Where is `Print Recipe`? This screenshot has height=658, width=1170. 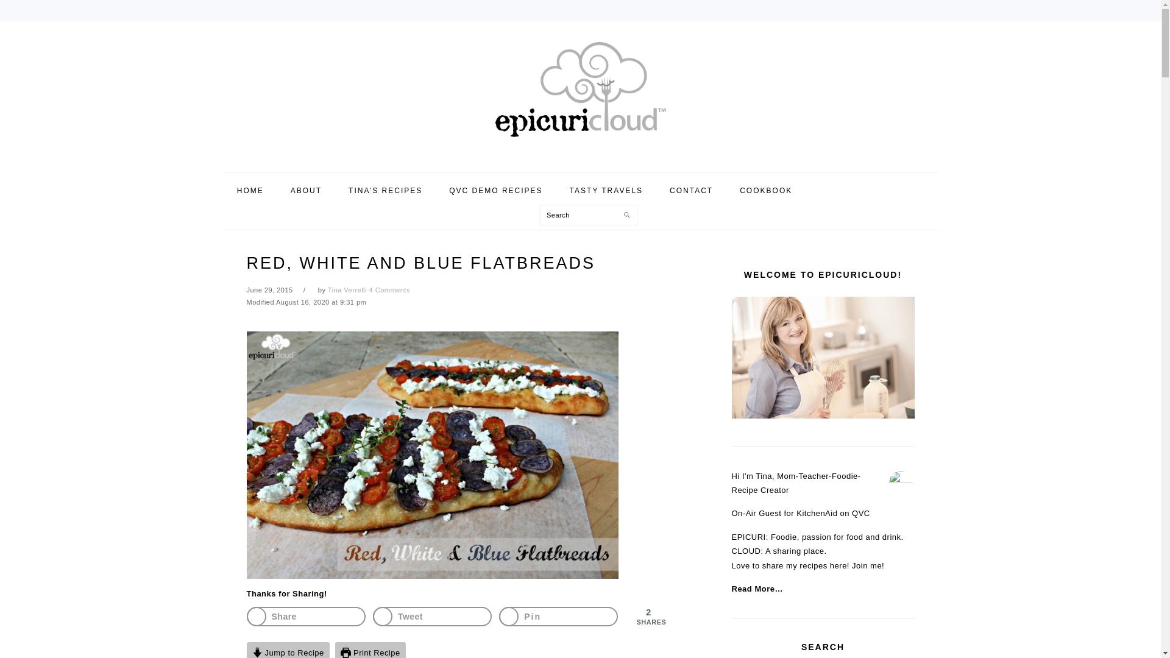
Print Recipe is located at coordinates (370, 650).